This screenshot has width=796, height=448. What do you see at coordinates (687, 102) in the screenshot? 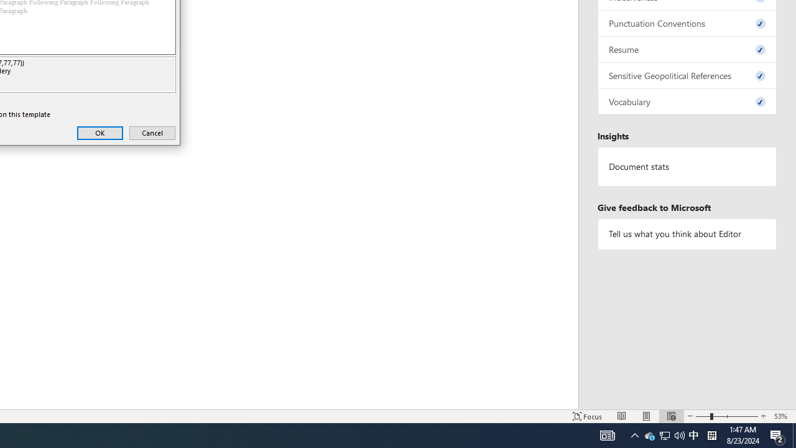
I see `Q2790: 100%` at bounding box center [687, 102].